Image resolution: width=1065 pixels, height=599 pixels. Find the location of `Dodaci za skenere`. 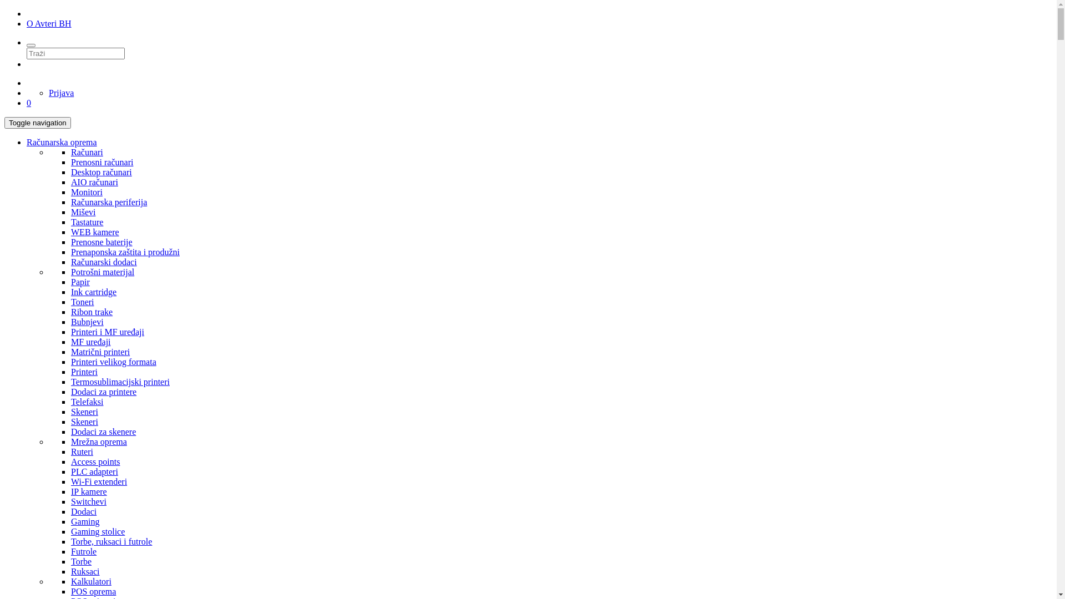

Dodaci za skenere is located at coordinates (103, 432).